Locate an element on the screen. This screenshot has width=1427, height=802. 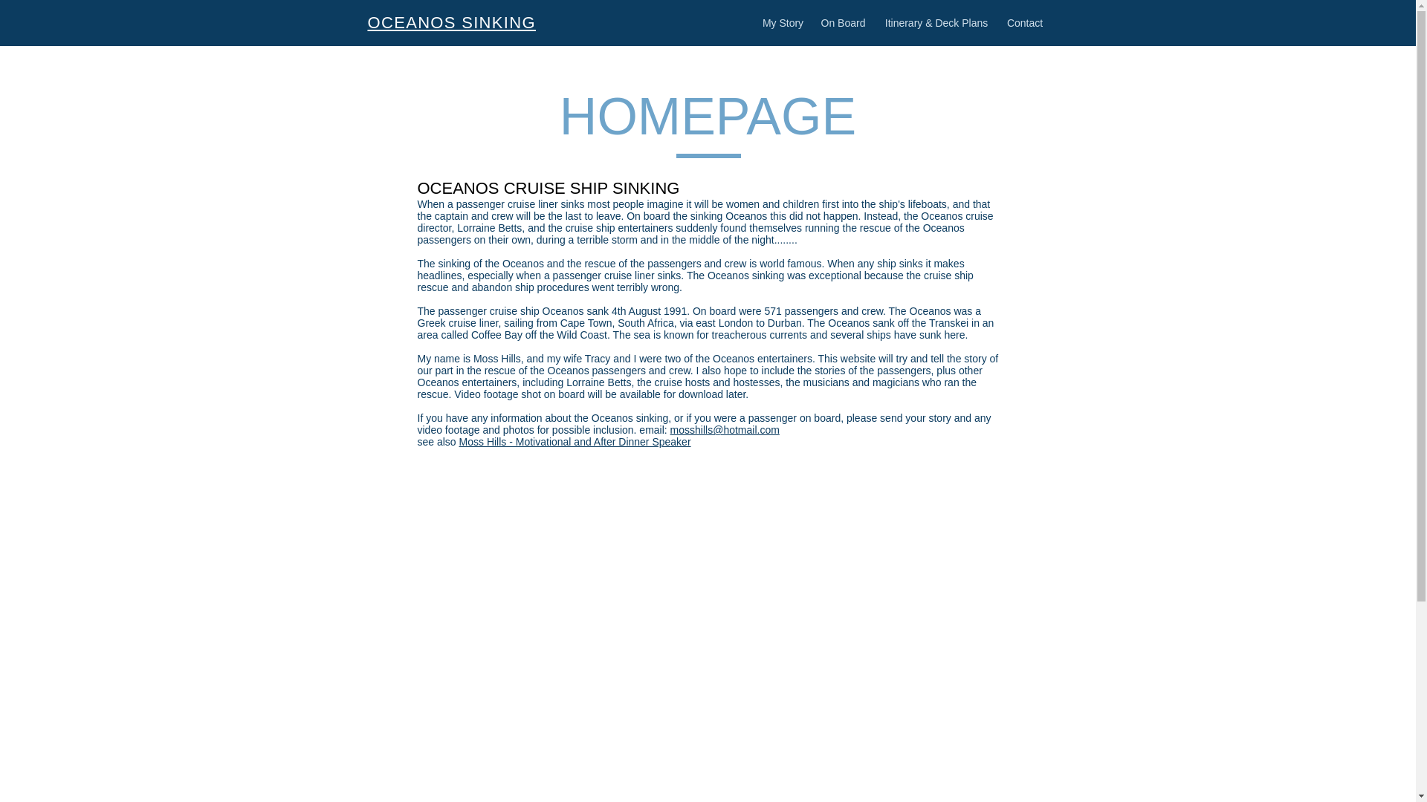
Contact is located at coordinates (1026, 22).